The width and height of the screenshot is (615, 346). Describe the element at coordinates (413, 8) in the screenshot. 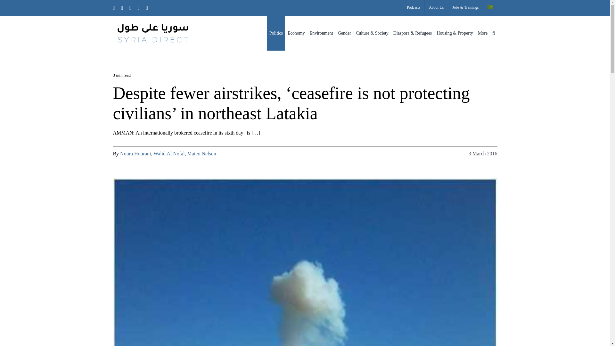

I see `Podcasts` at that location.